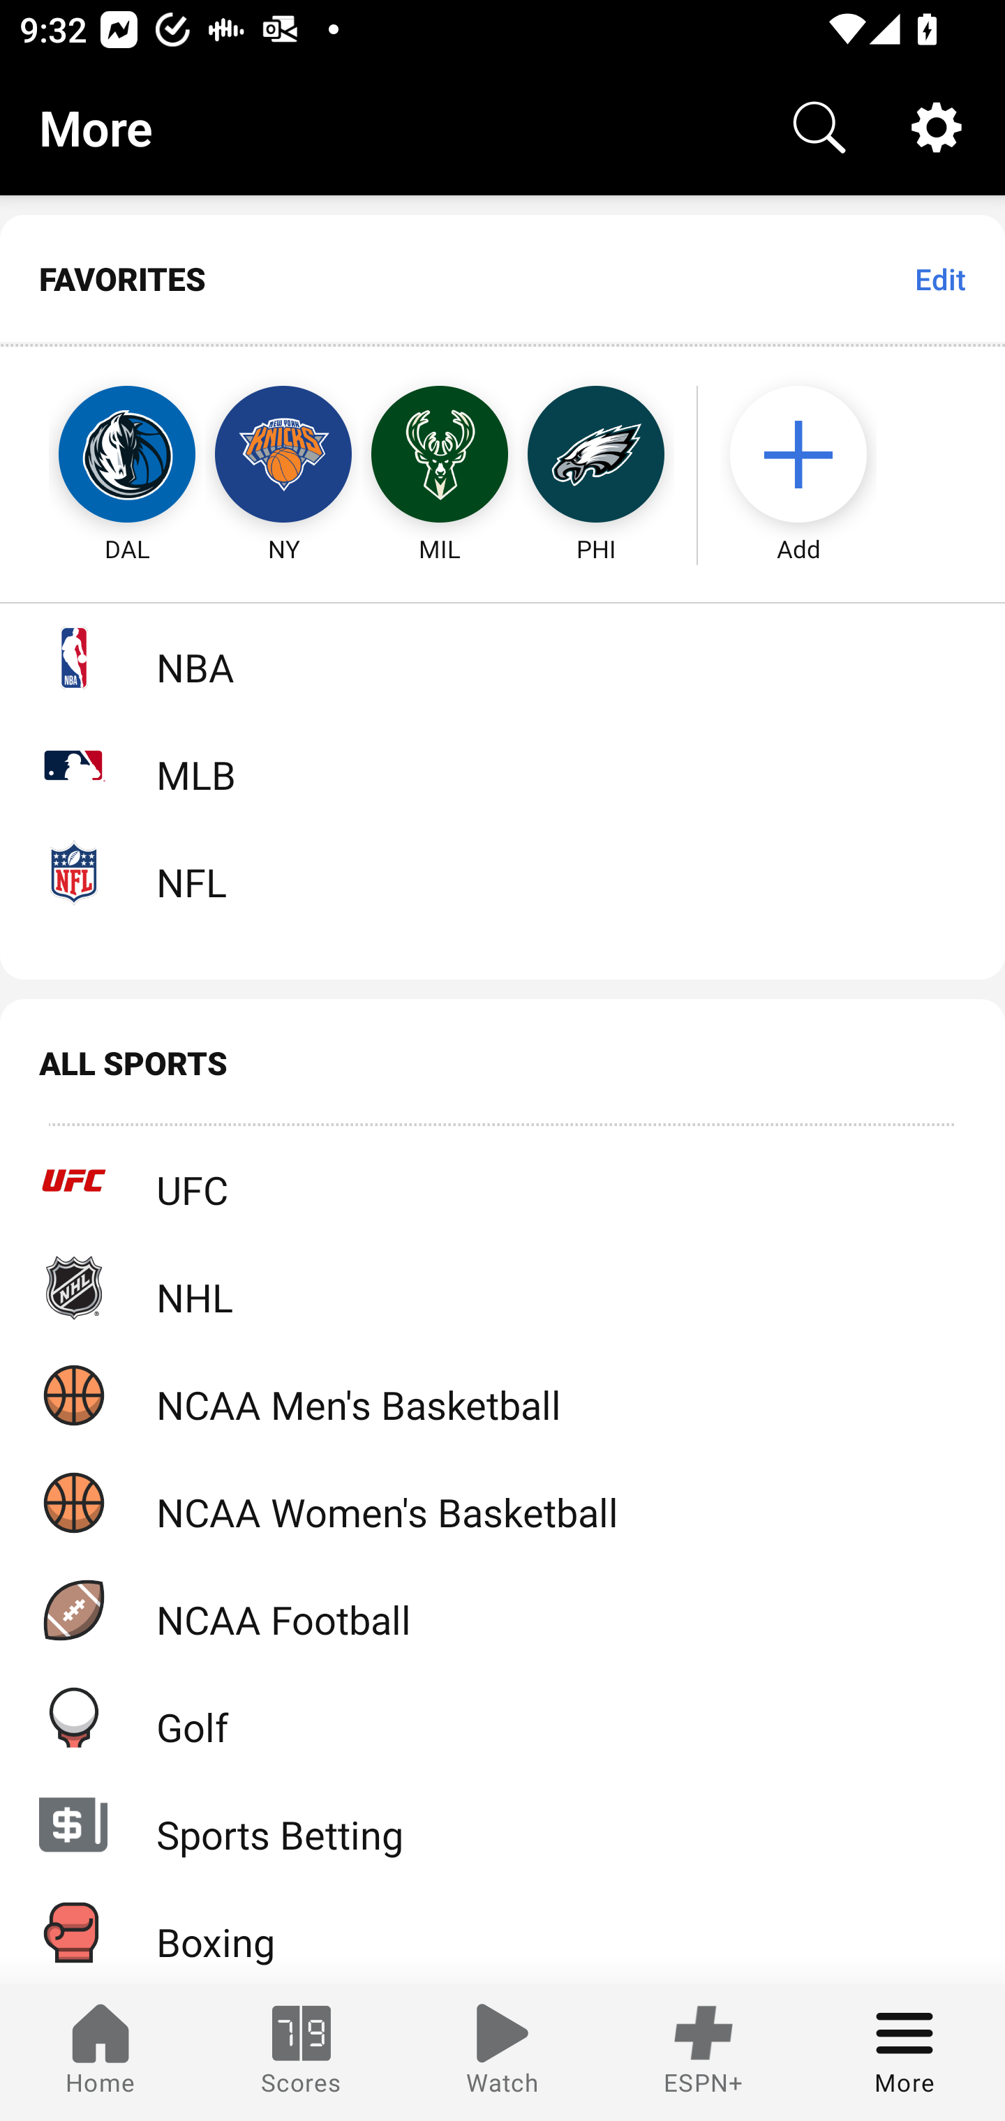  I want to click on NCAA Men's Basketball, so click(502, 1394).